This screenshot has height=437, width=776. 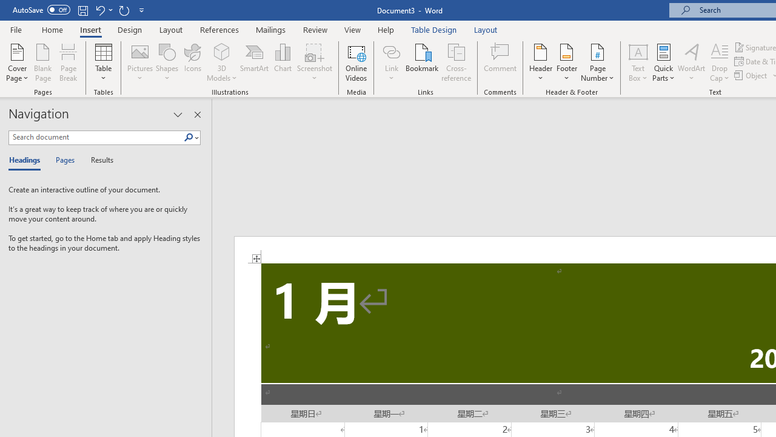 What do you see at coordinates (541, 62) in the screenshot?
I see `Header` at bounding box center [541, 62].